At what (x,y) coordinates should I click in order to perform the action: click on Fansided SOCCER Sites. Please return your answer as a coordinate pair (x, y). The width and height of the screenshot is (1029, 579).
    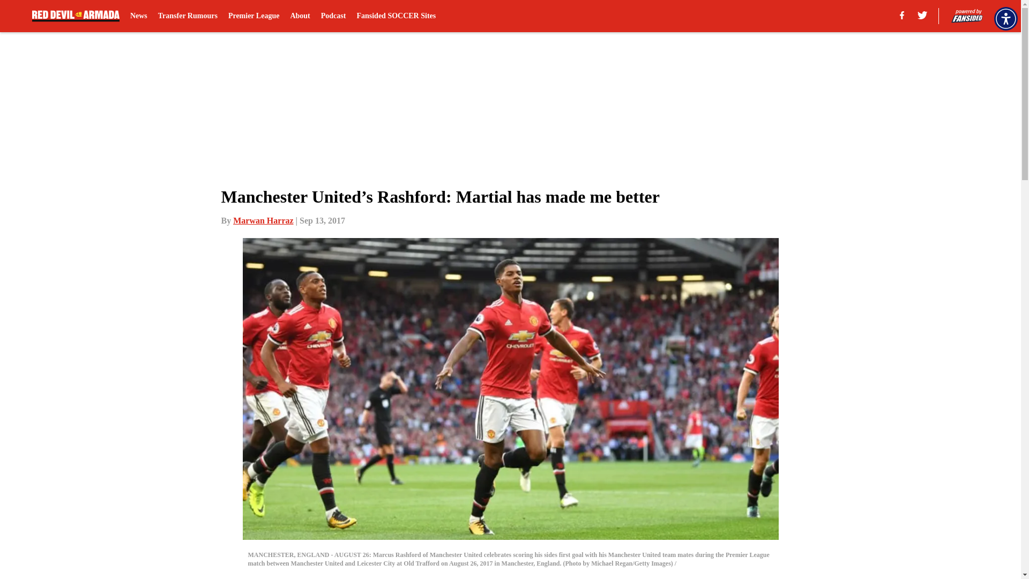
    Looking at the image, I should click on (396, 16).